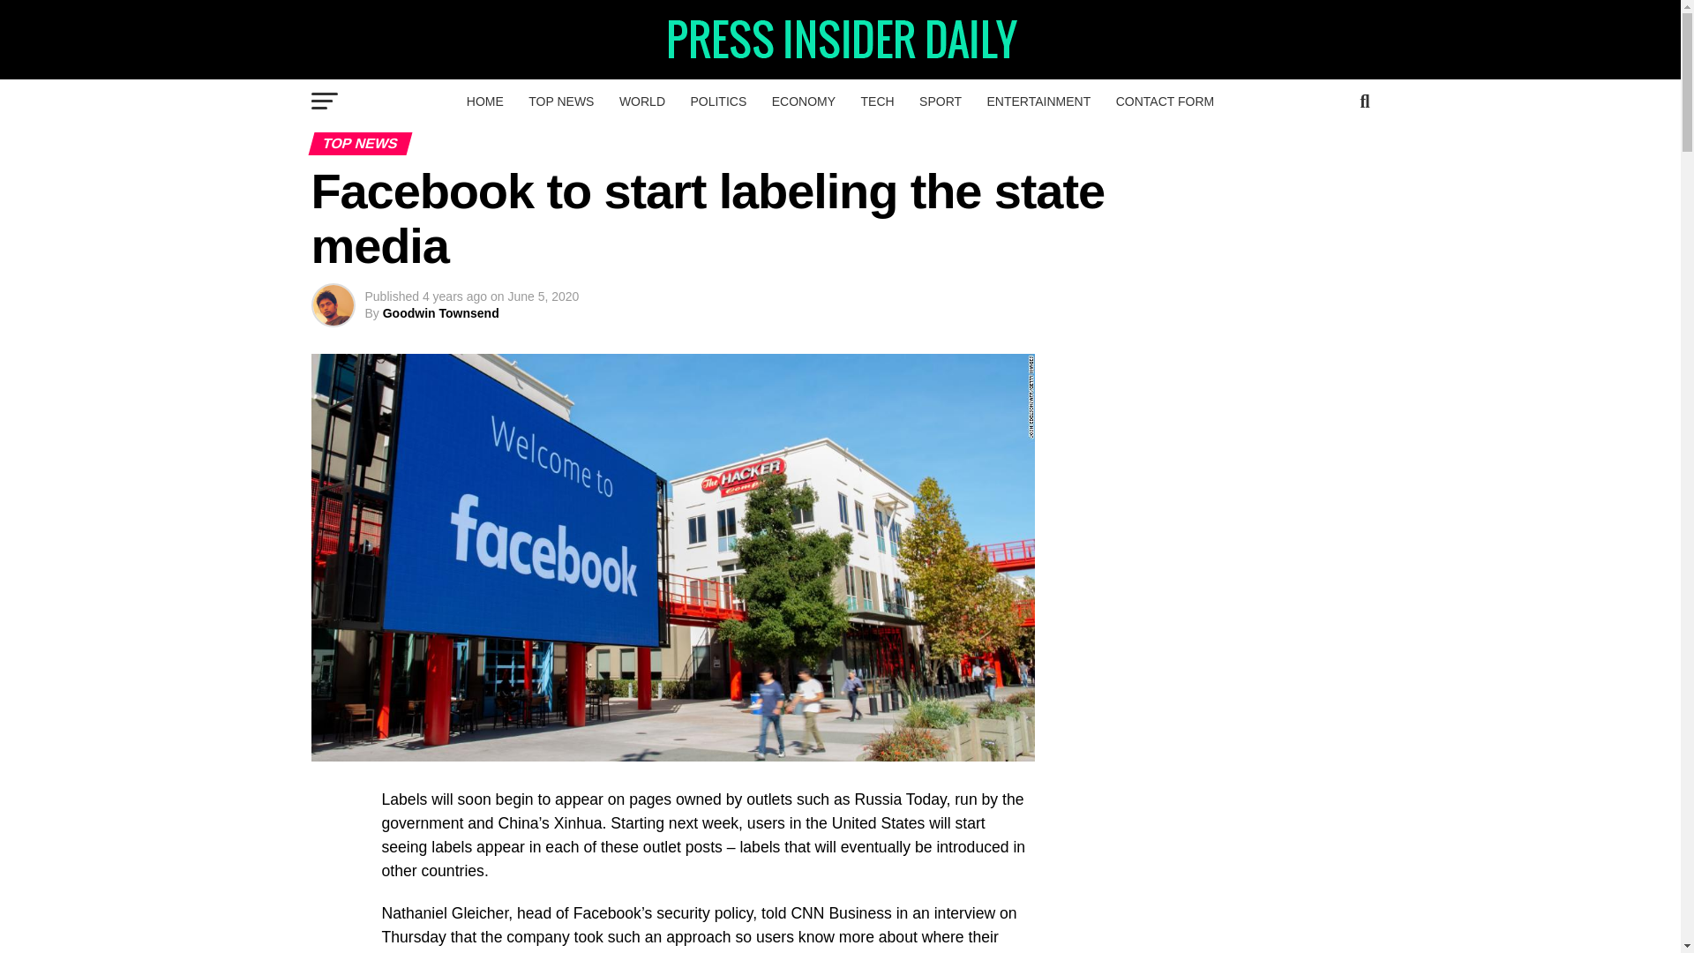 This screenshot has width=1694, height=953. Describe the element at coordinates (803, 101) in the screenshot. I see `ECONOMY` at that location.